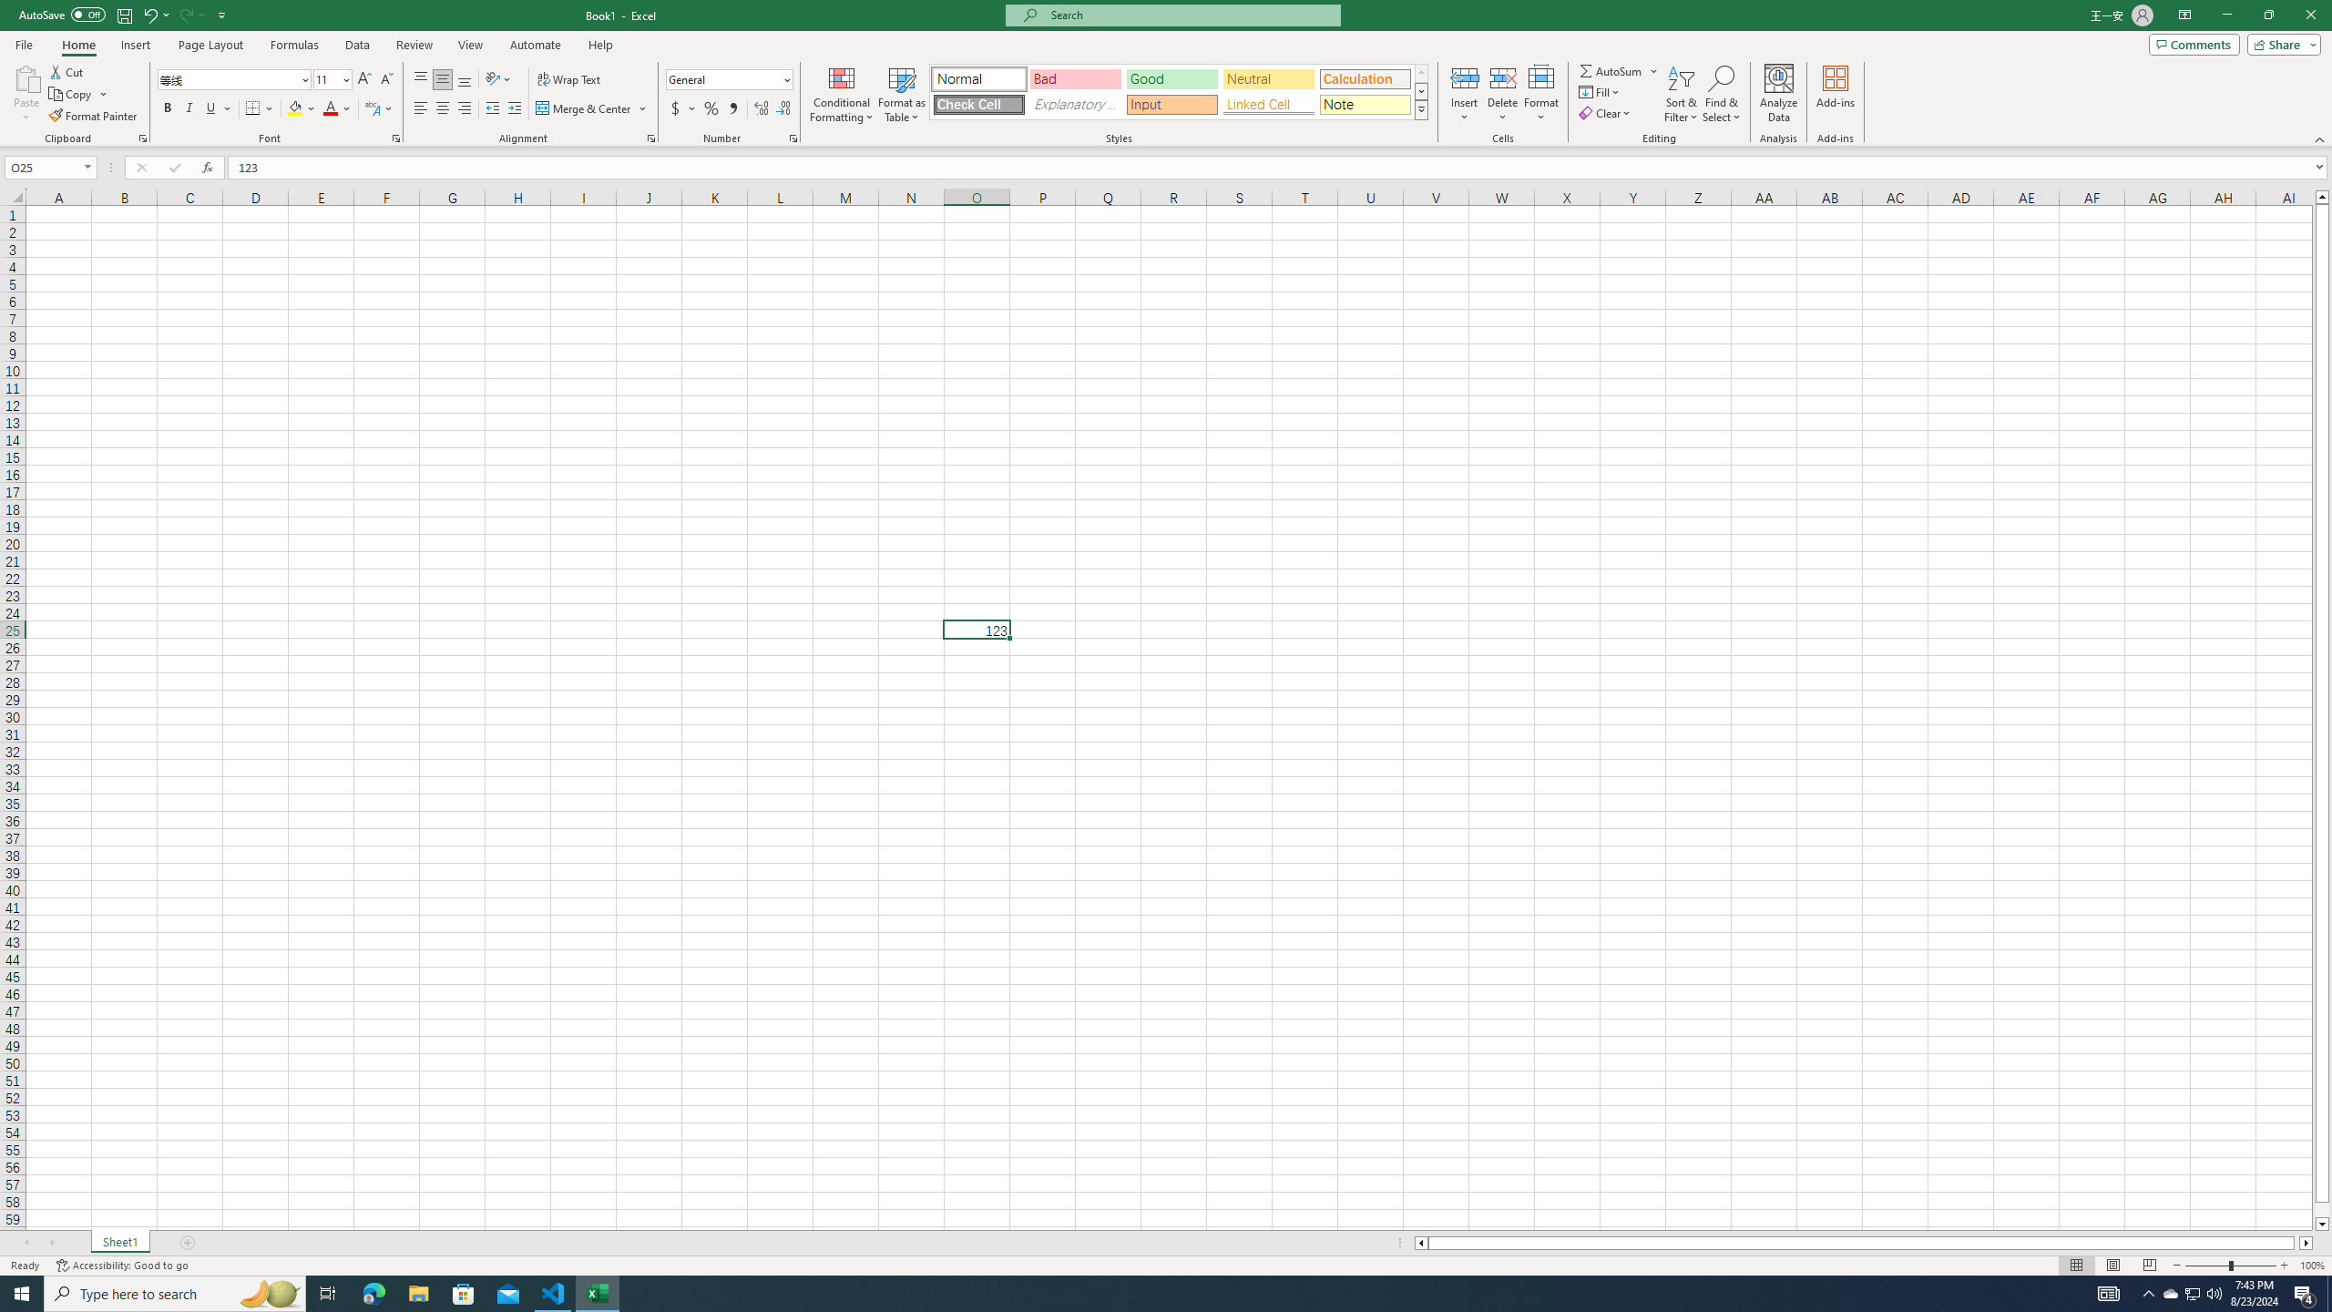 This screenshot has width=2332, height=1312. I want to click on Format, so click(1542, 94).